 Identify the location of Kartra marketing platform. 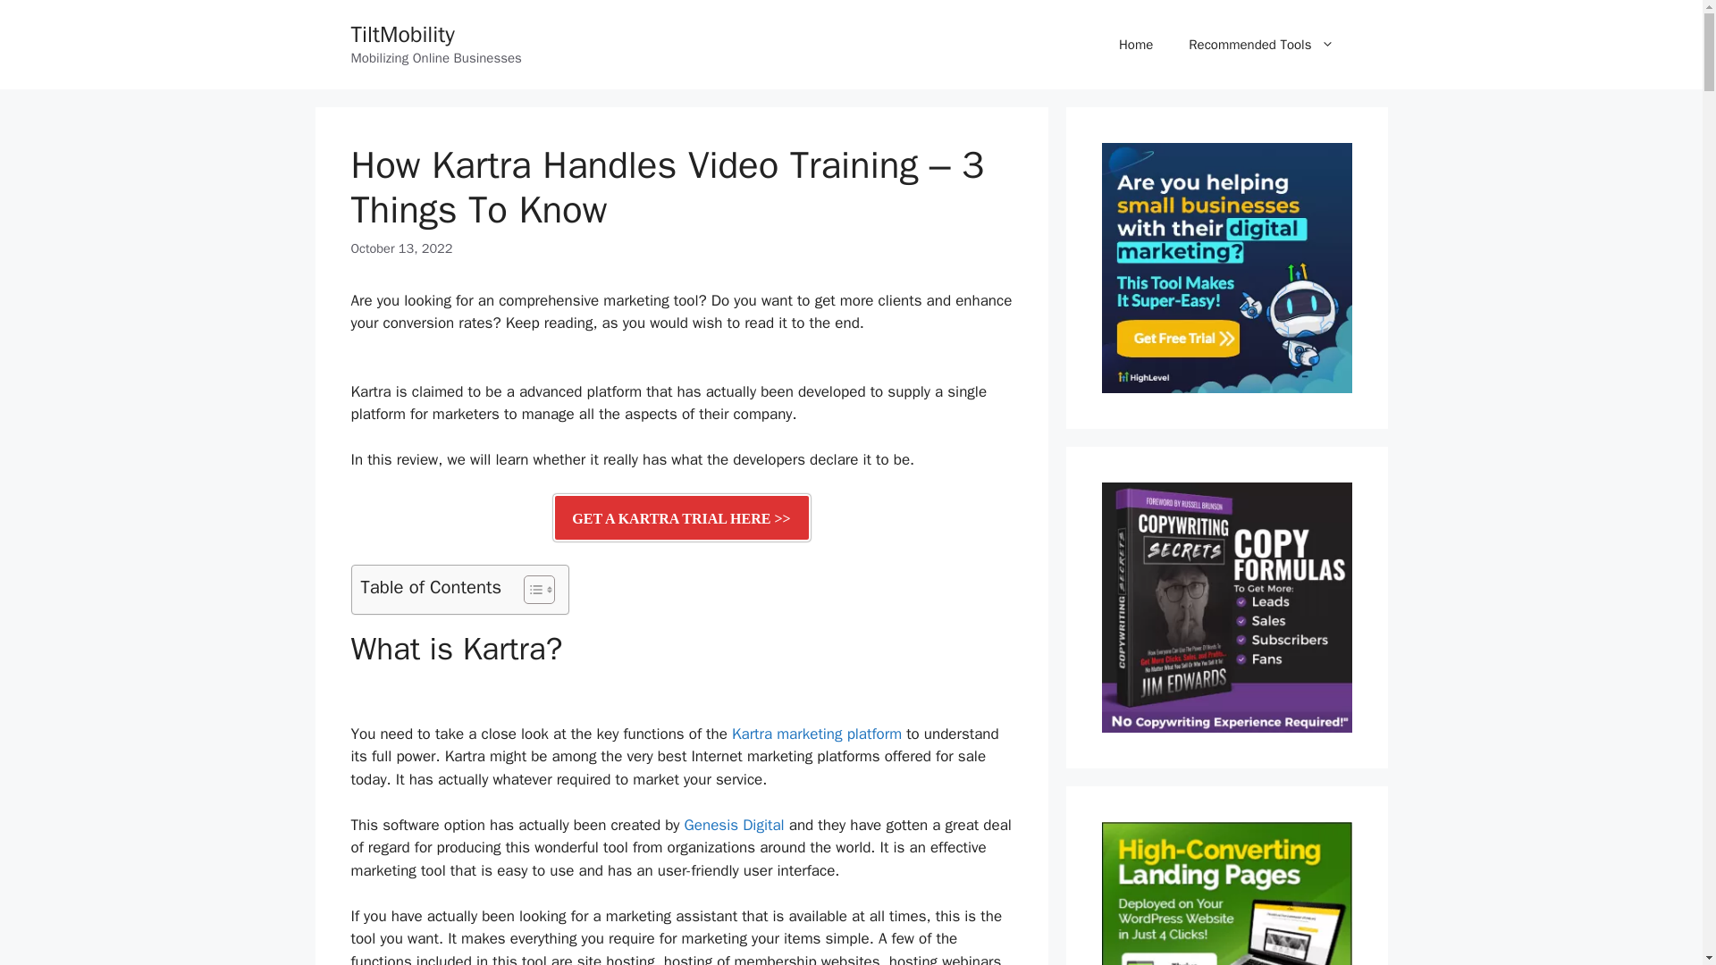
(817, 734).